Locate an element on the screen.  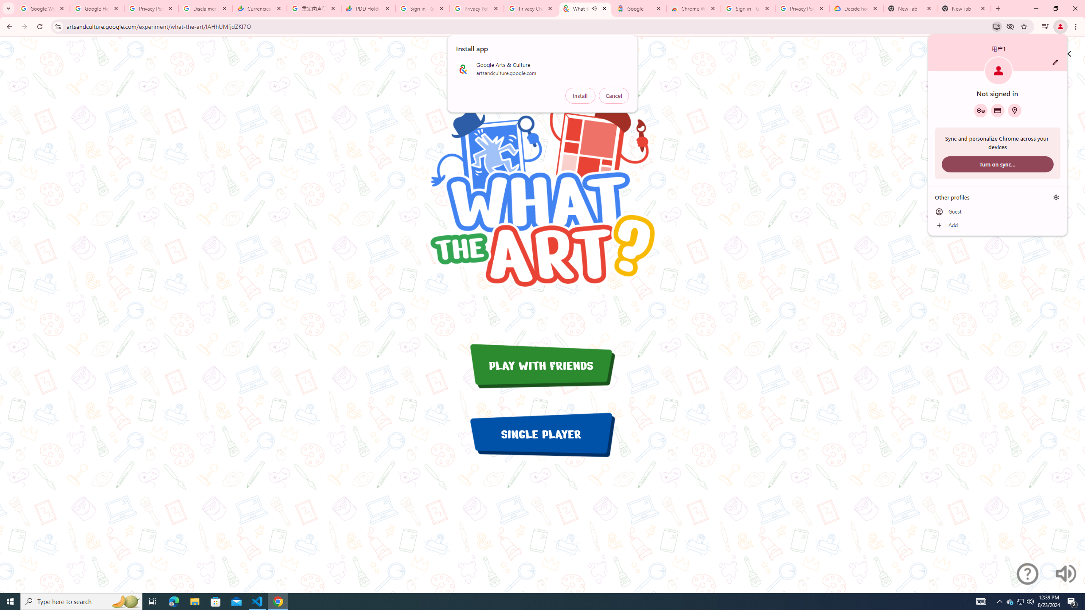
Search highlights icon opens search home window is located at coordinates (125, 602).